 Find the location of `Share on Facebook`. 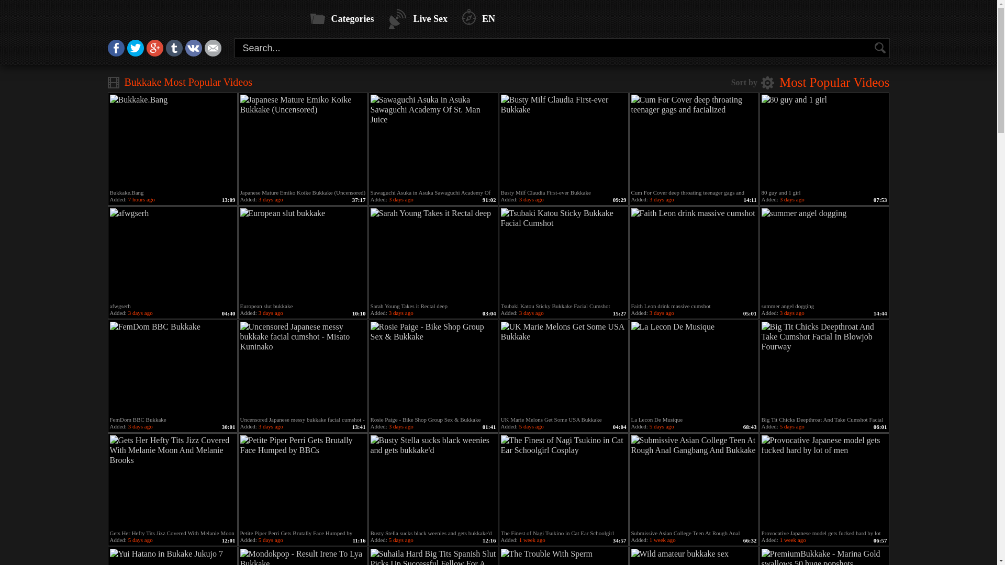

Share on Facebook is located at coordinates (116, 53).